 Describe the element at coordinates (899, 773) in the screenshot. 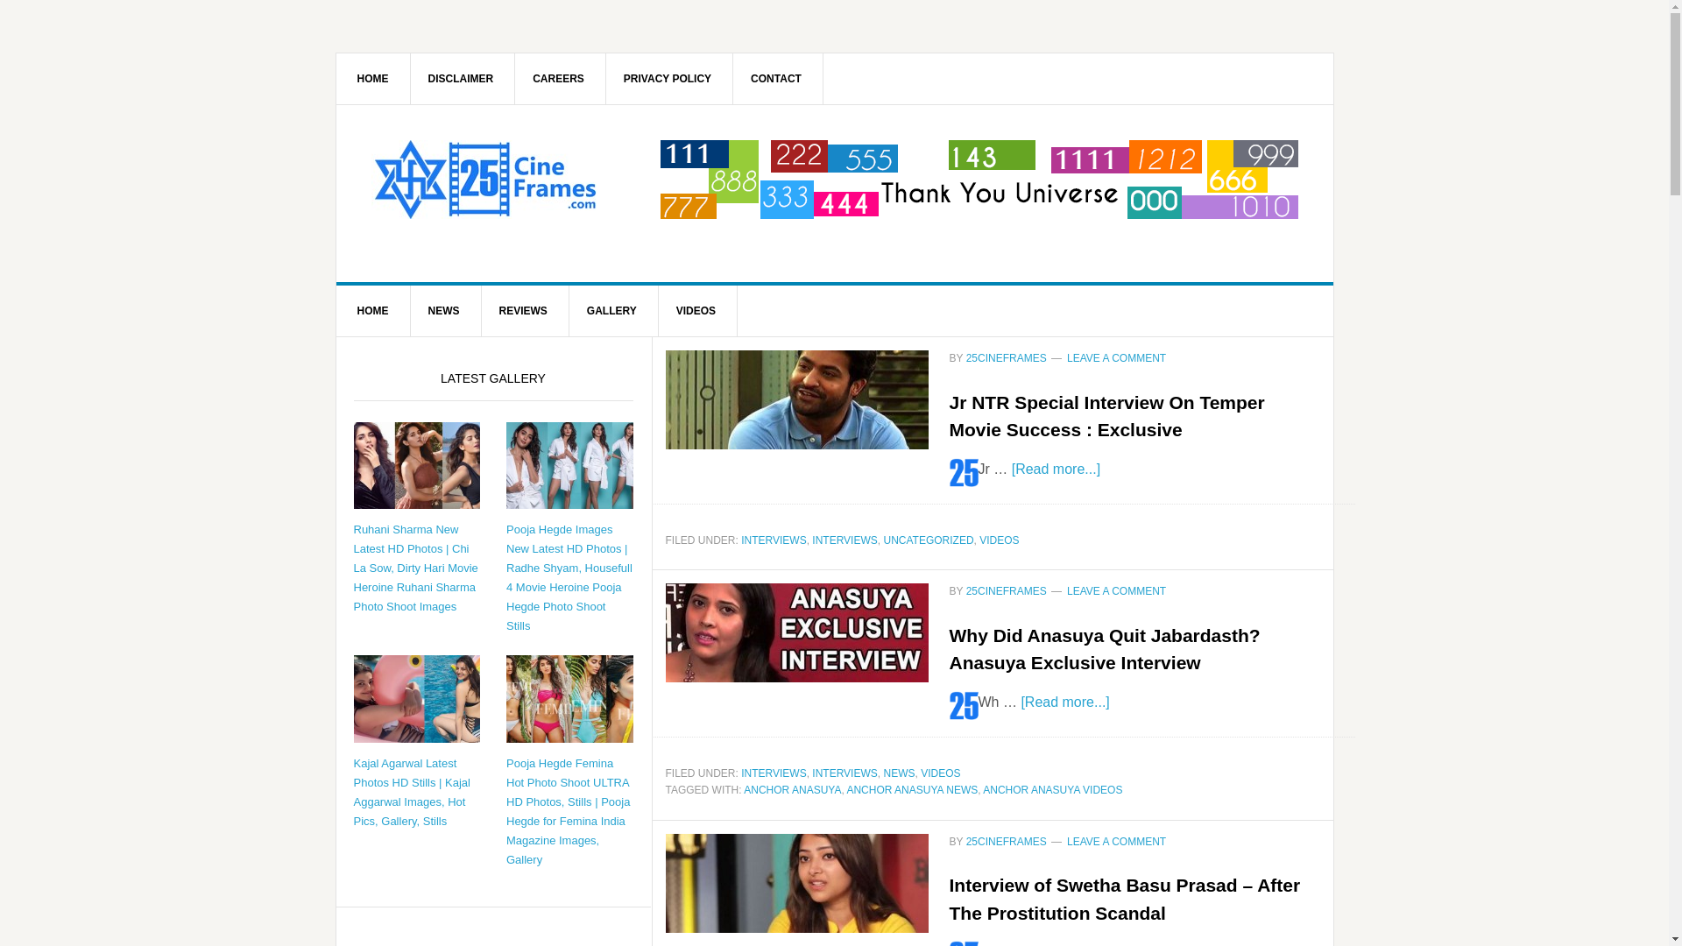

I see `NEWS` at that location.